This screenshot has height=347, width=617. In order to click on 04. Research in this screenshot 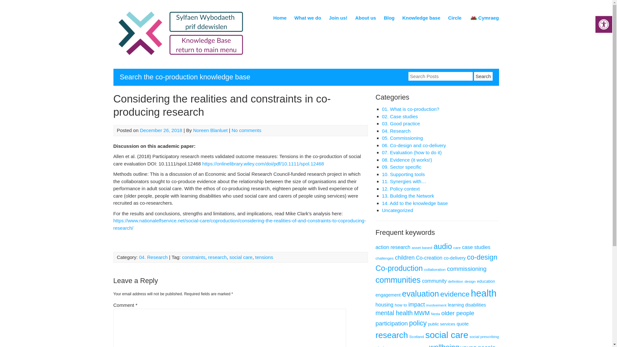, I will do `click(154, 257)`.